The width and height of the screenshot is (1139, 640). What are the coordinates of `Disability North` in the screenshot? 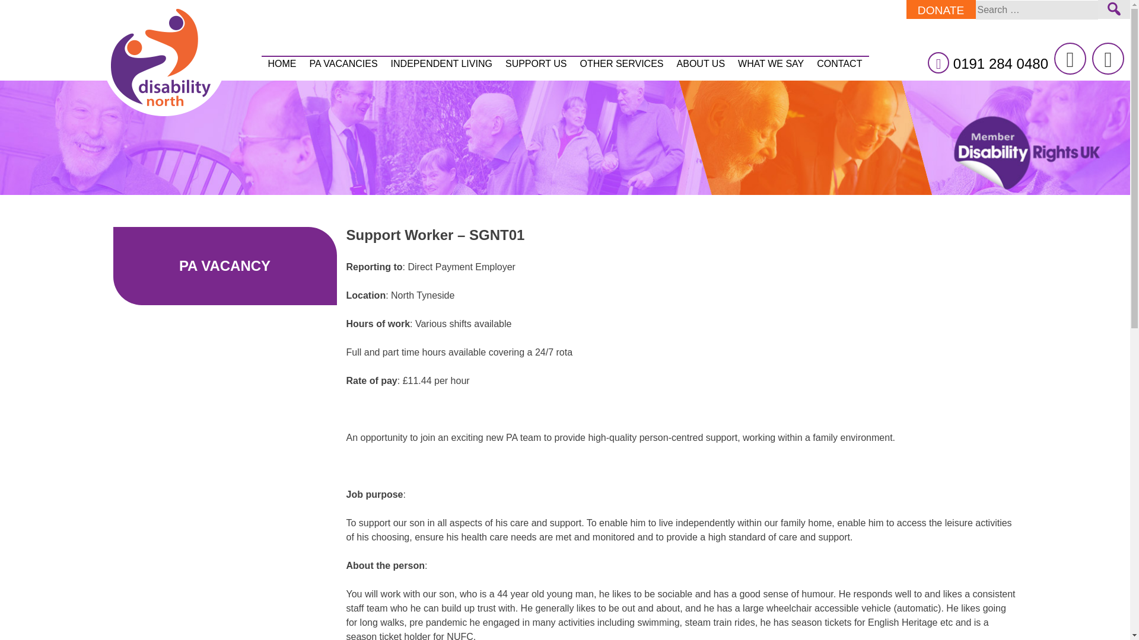 It's located at (164, 62).